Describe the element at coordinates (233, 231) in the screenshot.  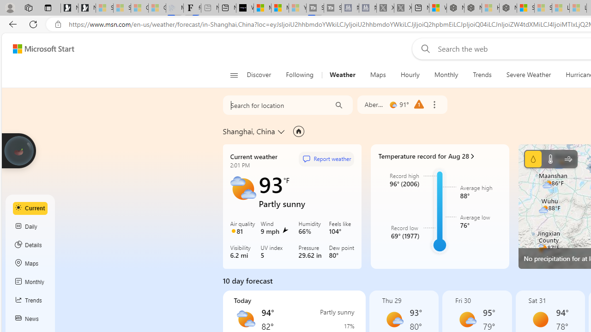
I see `Class: aqiColorCycle-DS-EntryPoint1-1` at that location.